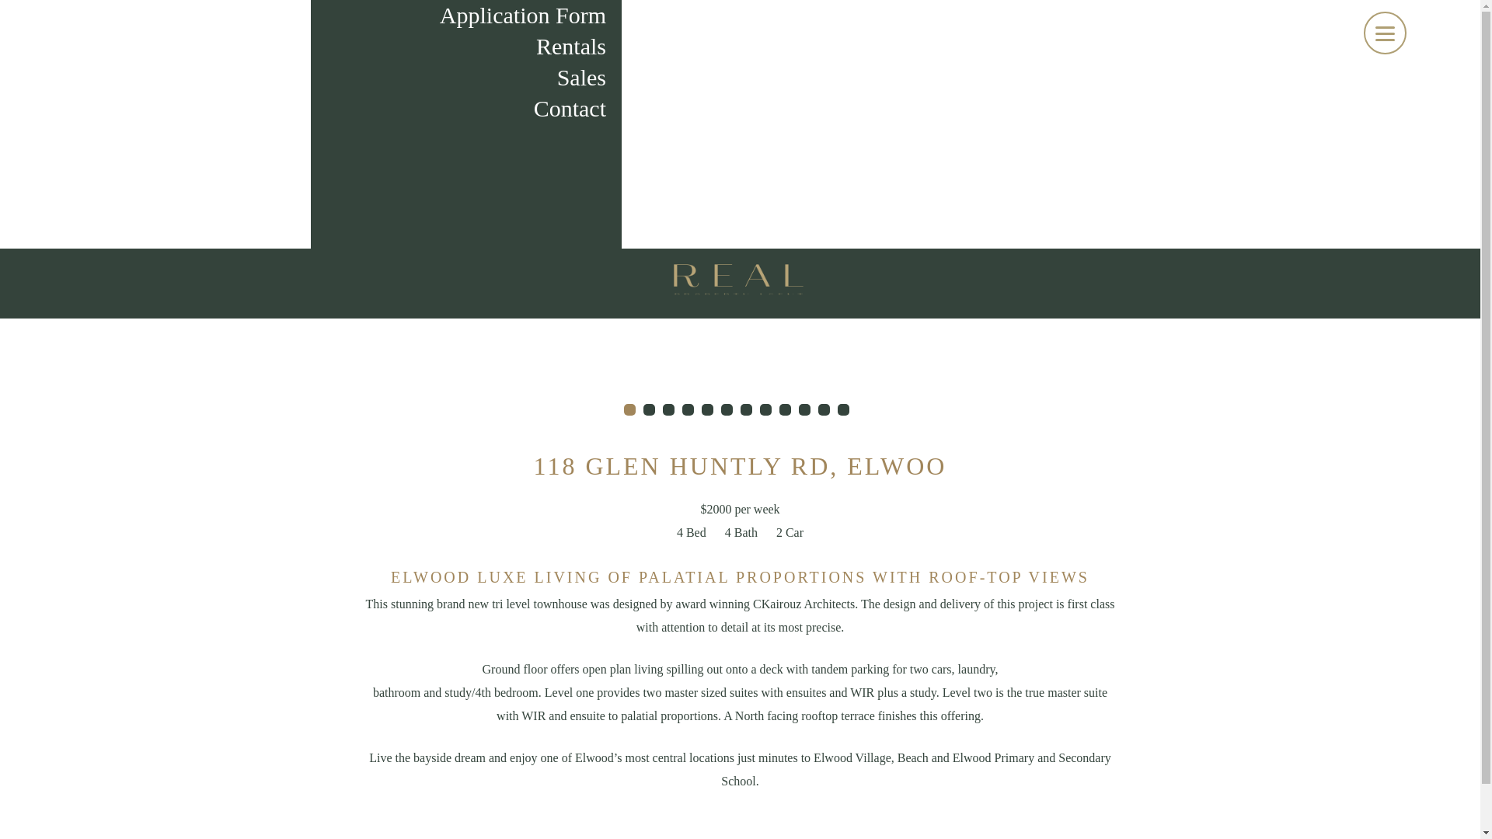 This screenshot has height=839, width=1492. What do you see at coordinates (466, 108) in the screenshot?
I see `Contact` at bounding box center [466, 108].